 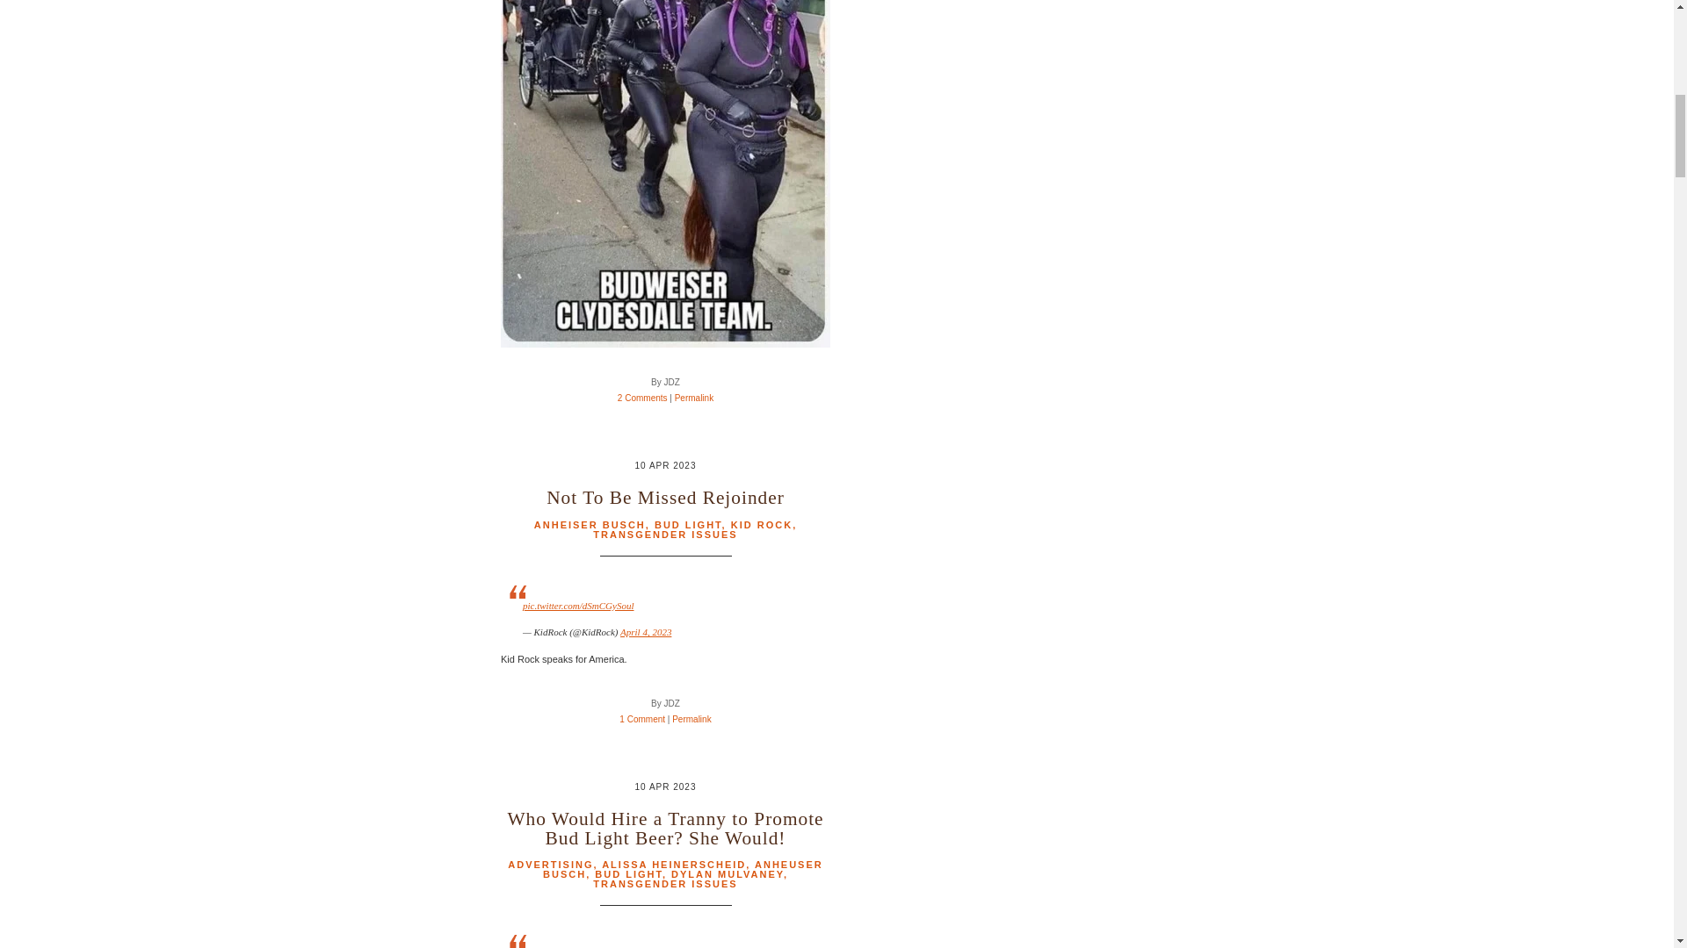 I want to click on 1 Comment, so click(x=641, y=720).